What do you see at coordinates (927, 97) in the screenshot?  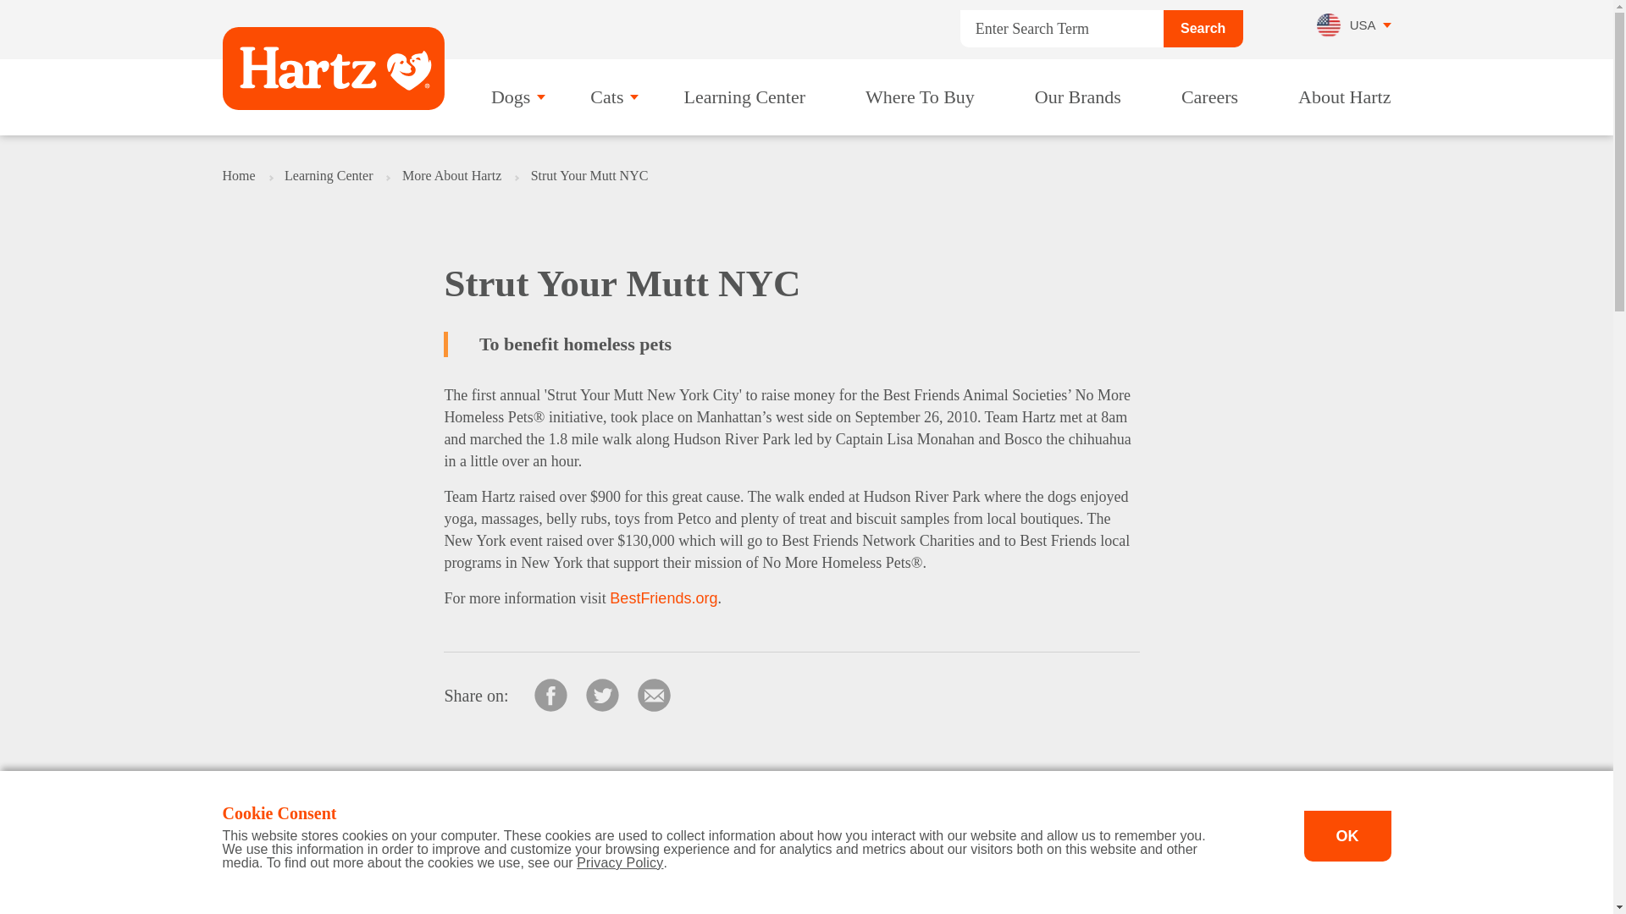 I see `Where To Buy` at bounding box center [927, 97].